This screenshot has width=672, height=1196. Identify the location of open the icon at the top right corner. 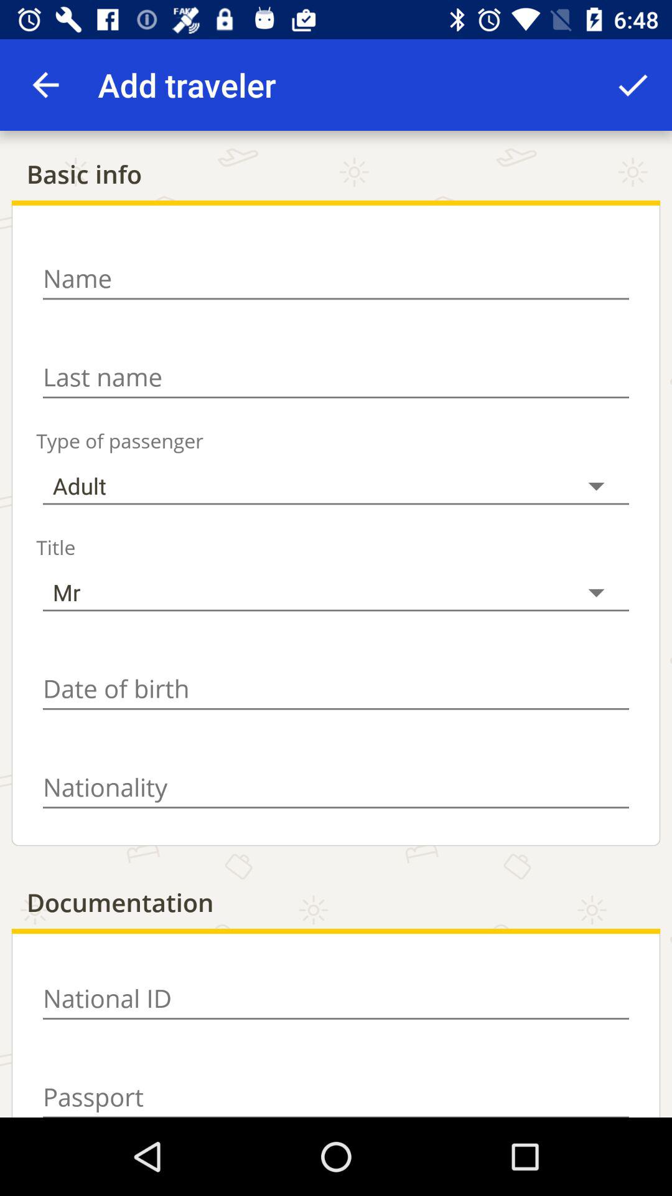
(632, 85).